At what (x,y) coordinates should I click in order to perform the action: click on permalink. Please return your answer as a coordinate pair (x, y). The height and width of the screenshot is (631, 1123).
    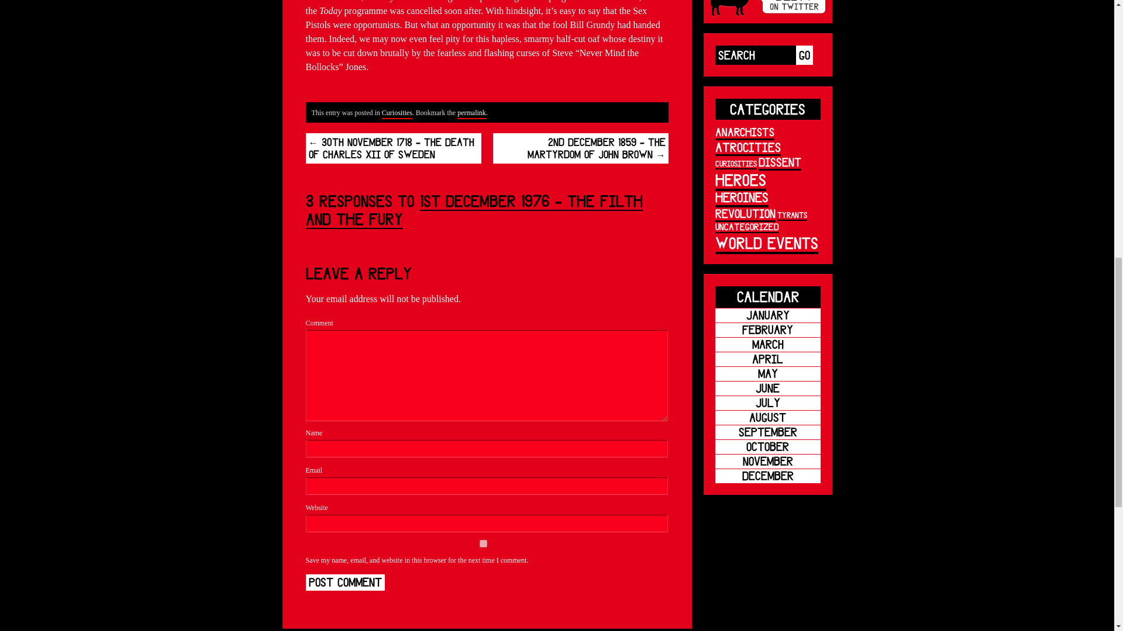
    Looking at the image, I should click on (471, 113).